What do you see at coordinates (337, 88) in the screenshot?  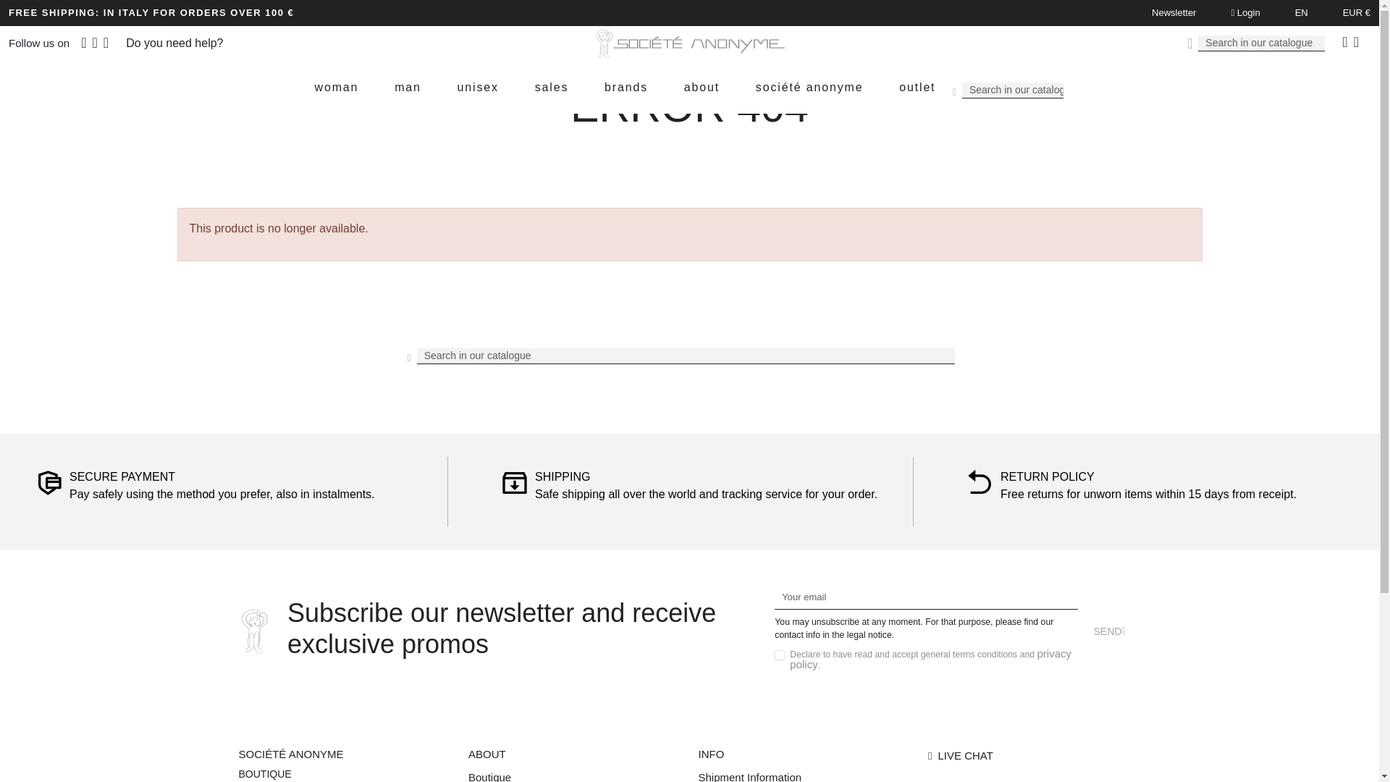 I see `woman` at bounding box center [337, 88].